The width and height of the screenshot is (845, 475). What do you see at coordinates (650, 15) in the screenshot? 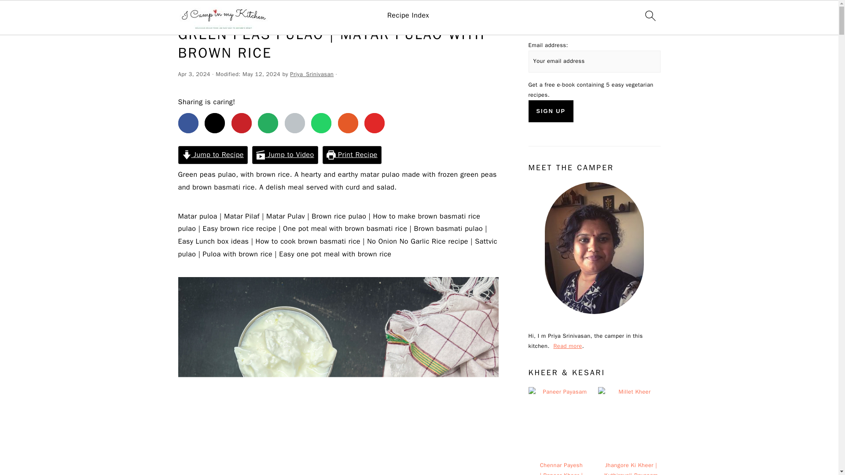
I see `search icon` at bounding box center [650, 15].